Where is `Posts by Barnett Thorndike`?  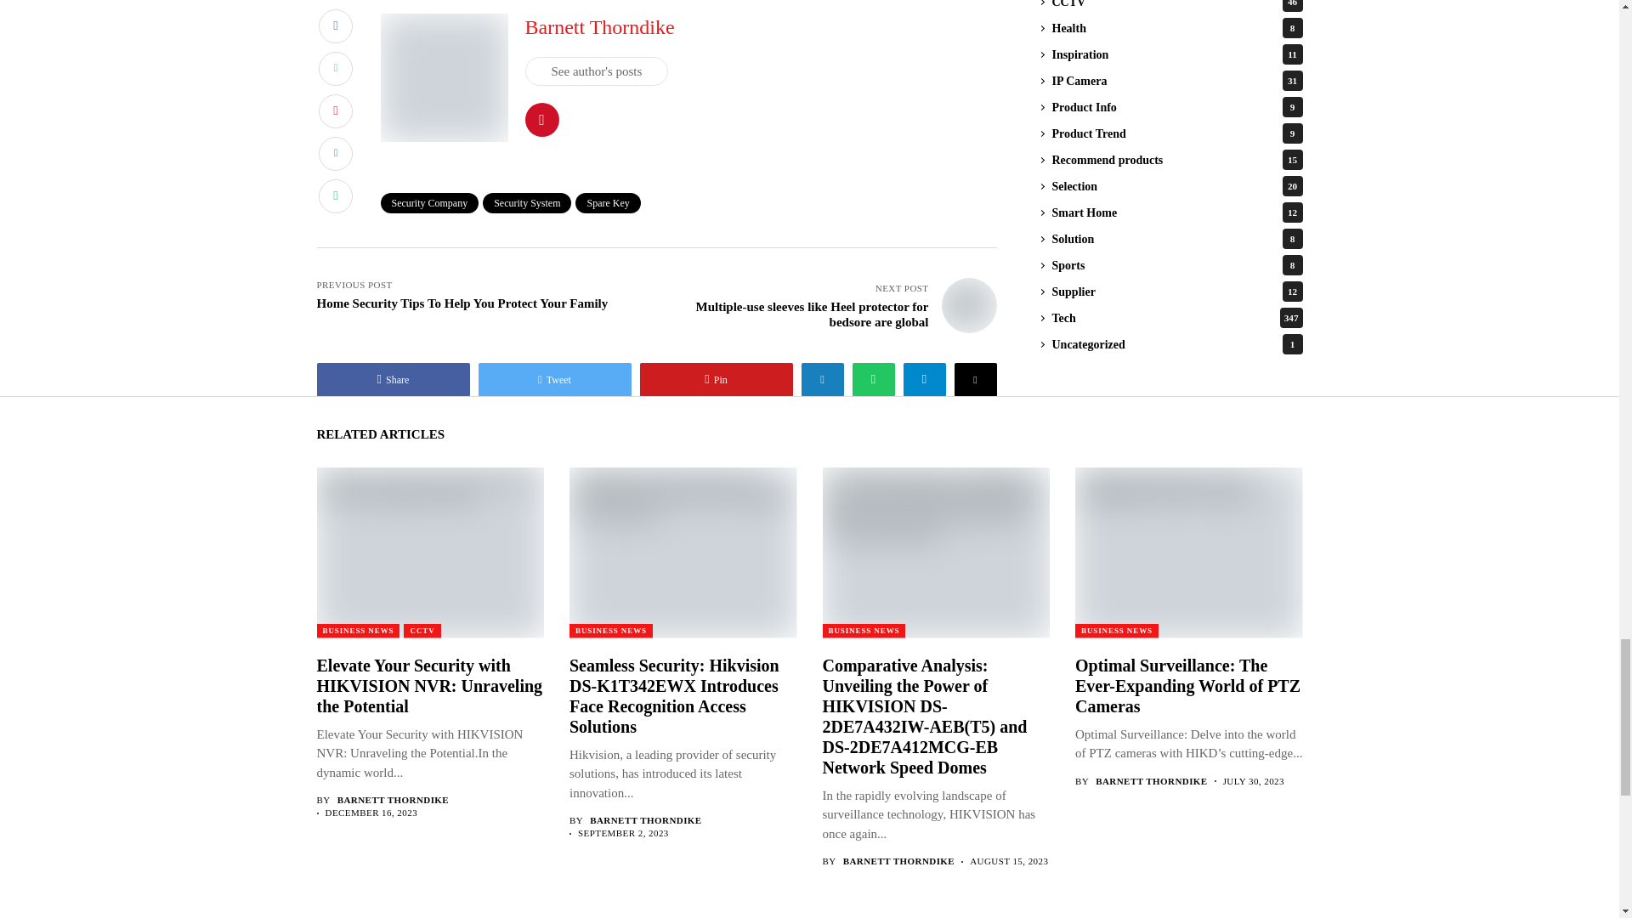
Posts by Barnett Thorndike is located at coordinates (645, 821).